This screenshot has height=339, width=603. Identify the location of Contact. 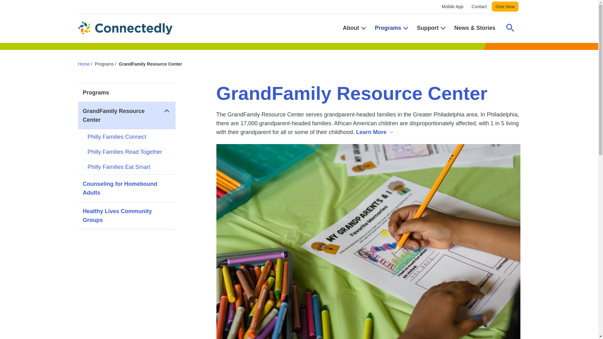
(479, 7).